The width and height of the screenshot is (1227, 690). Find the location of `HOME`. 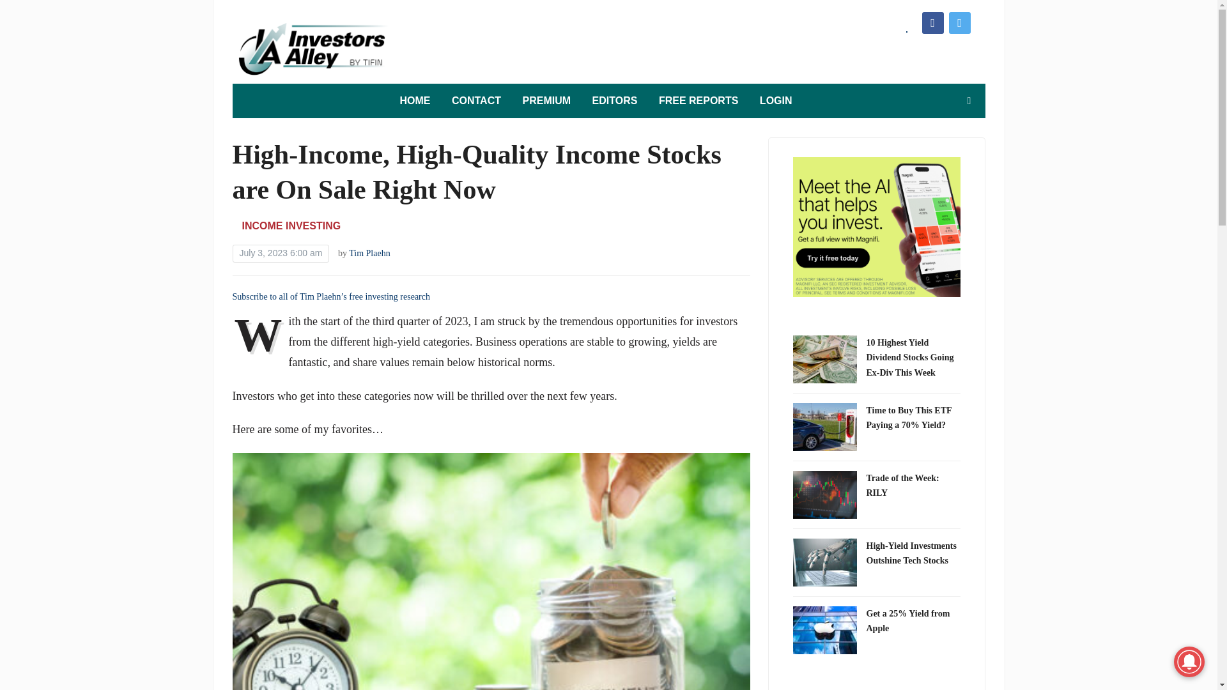

HOME is located at coordinates (415, 101).